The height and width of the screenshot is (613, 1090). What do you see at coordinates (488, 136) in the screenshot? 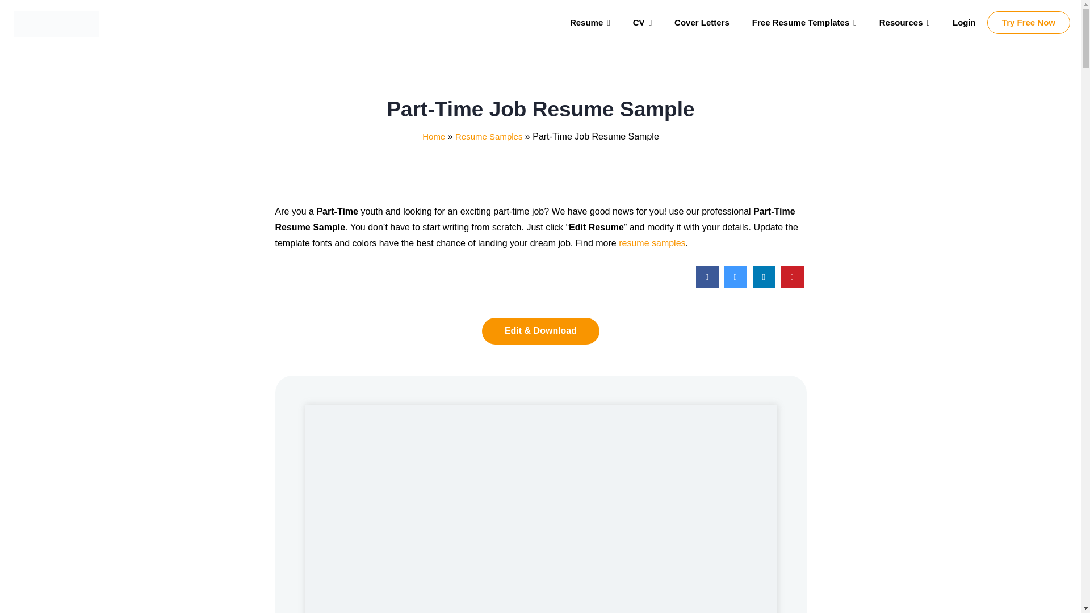
I see `Resume Samples` at bounding box center [488, 136].